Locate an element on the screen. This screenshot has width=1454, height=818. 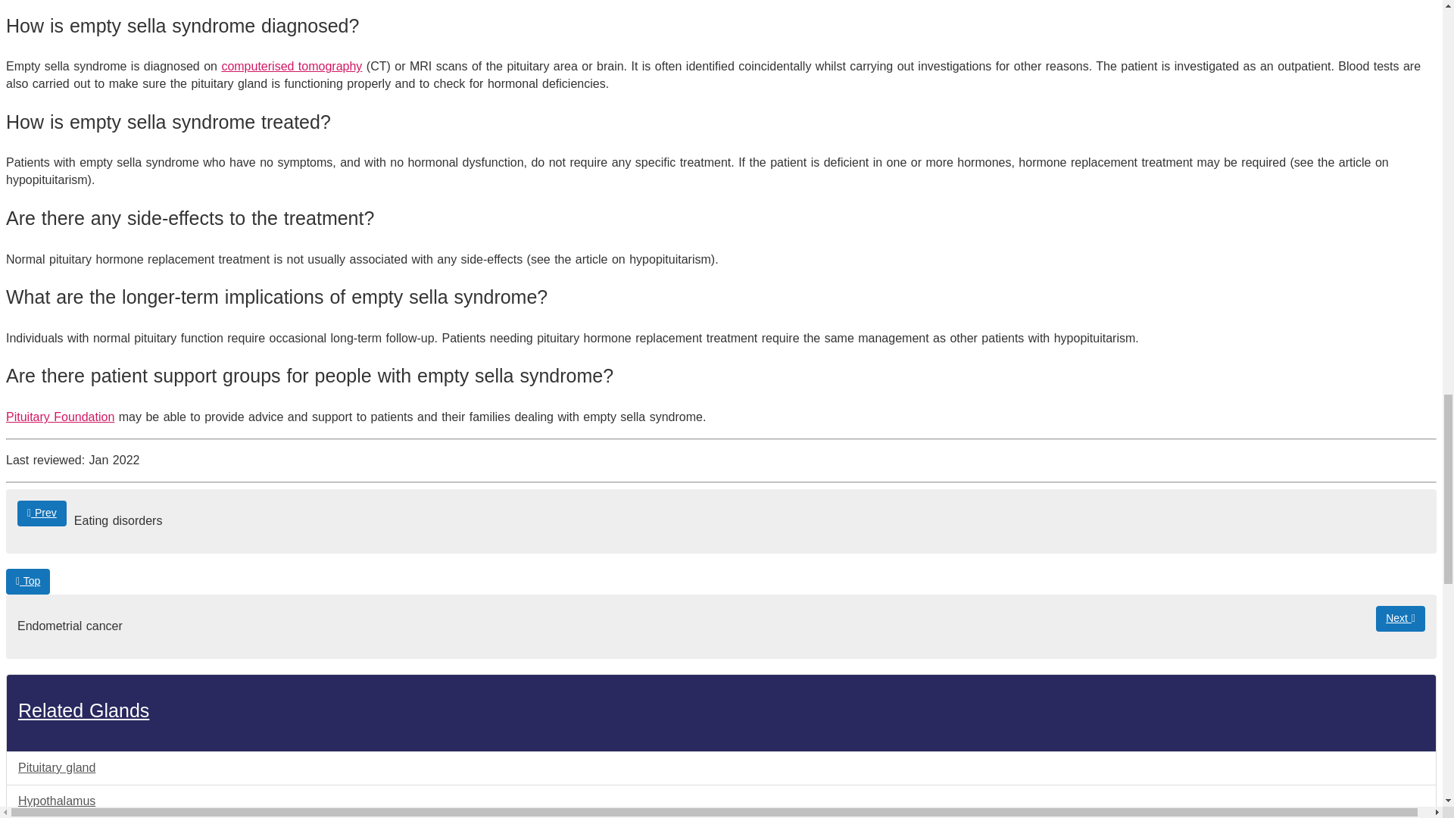
Pituitary Foundation is located at coordinates (60, 417).